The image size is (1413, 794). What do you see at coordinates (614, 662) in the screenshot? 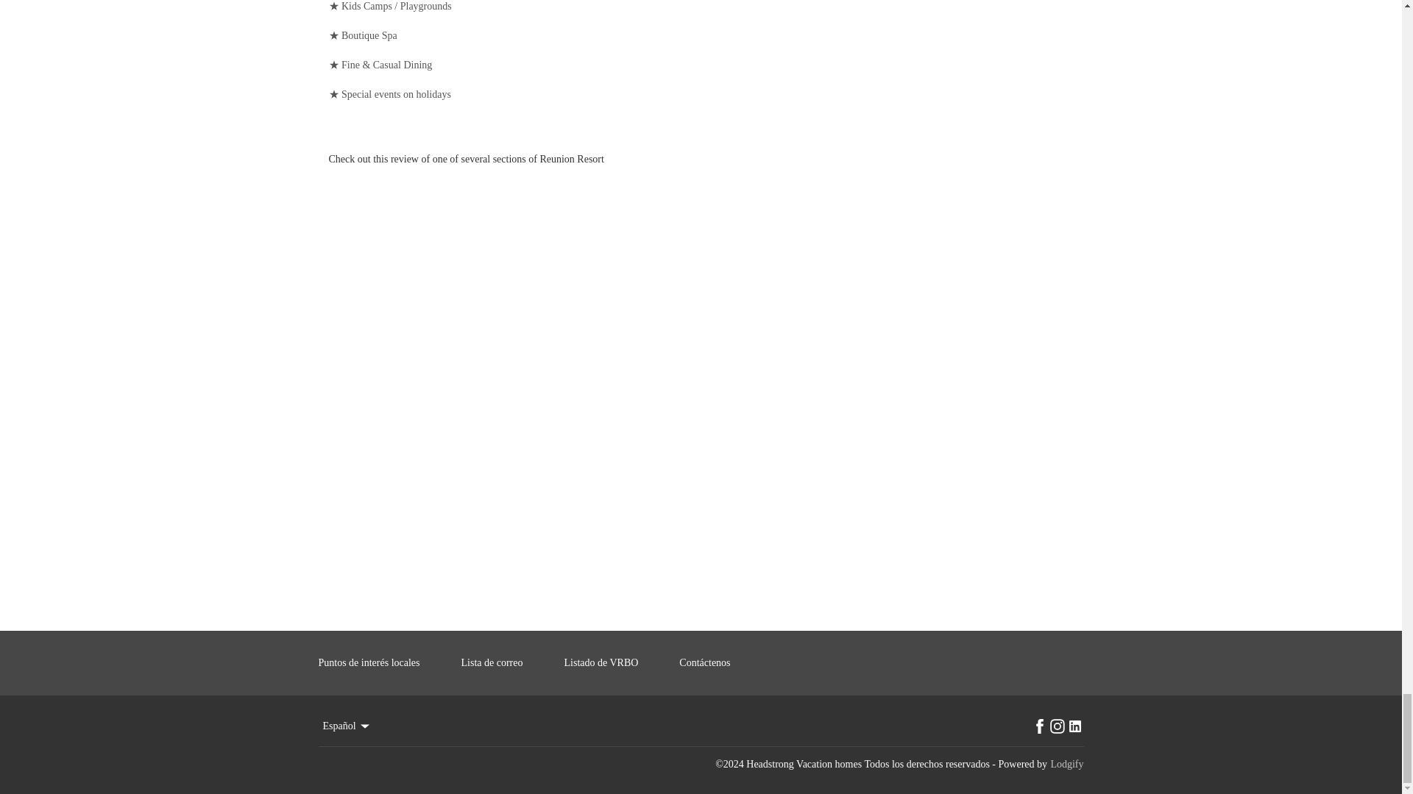
I see `Listado de VRBO` at bounding box center [614, 662].